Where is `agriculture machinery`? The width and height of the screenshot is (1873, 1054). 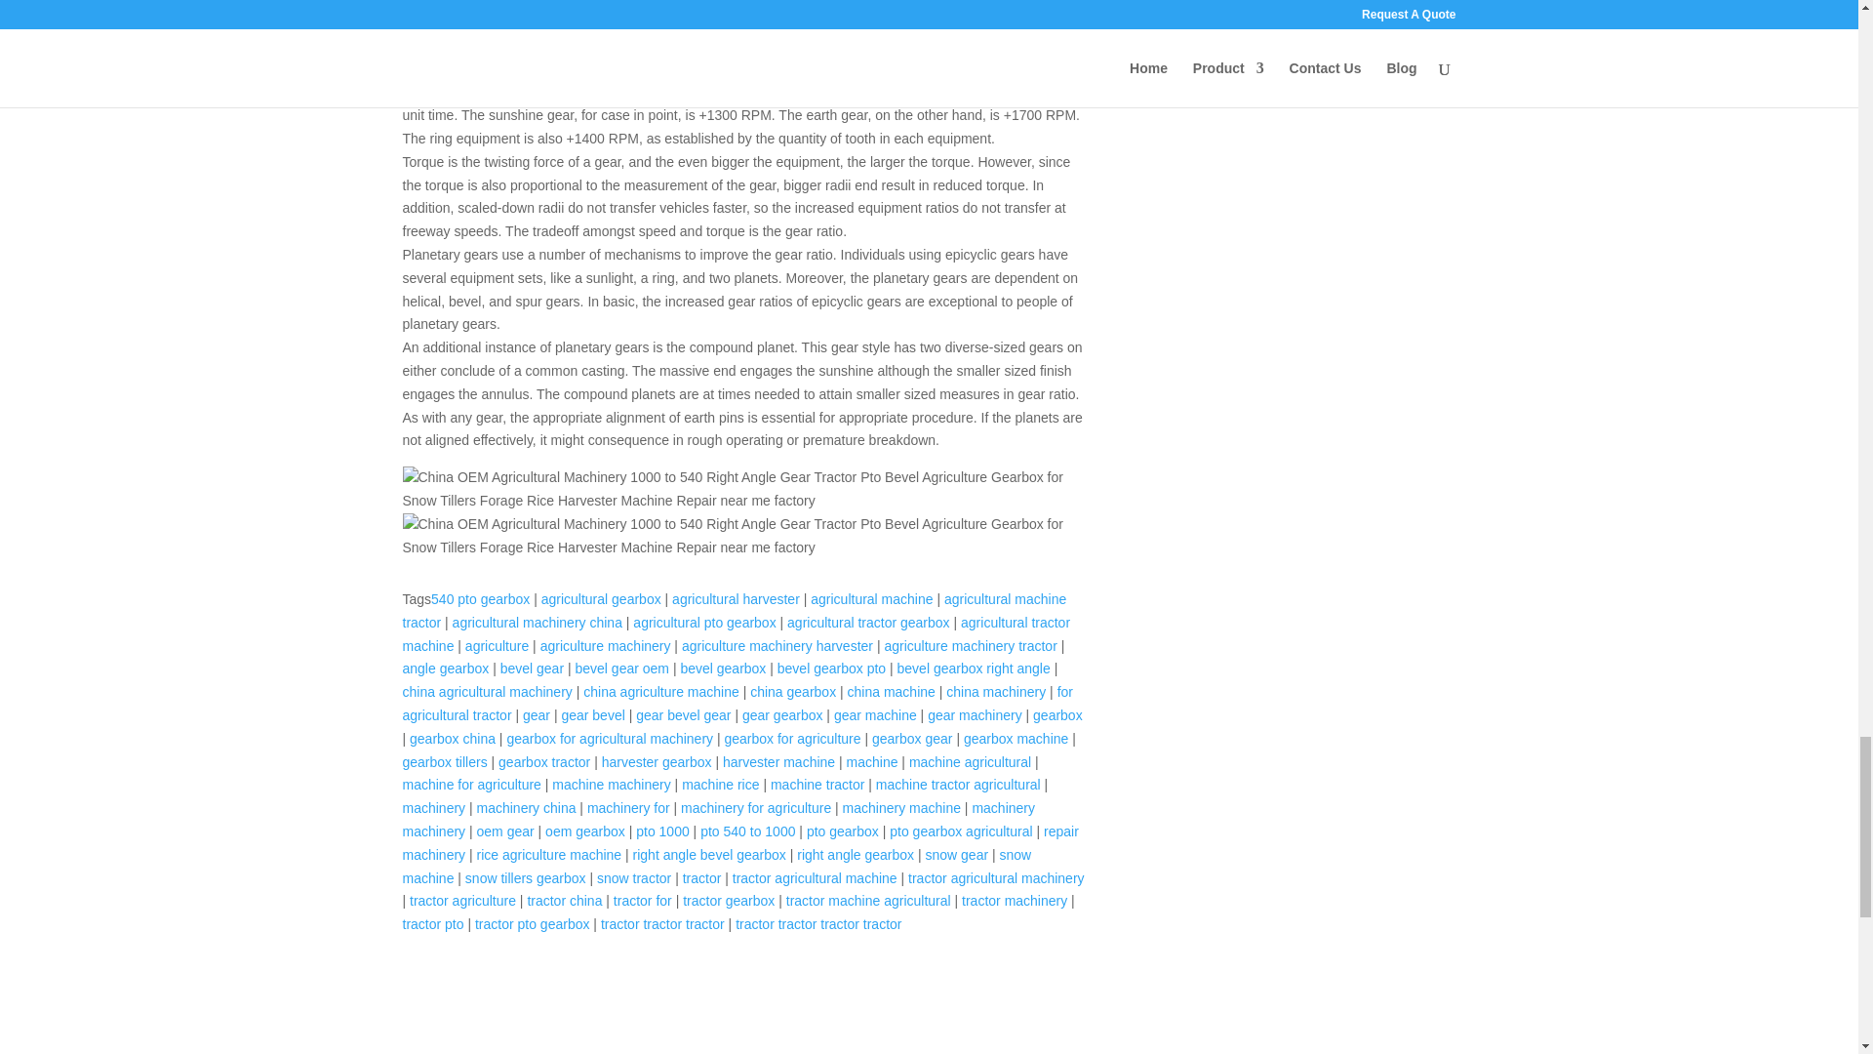
agriculture machinery is located at coordinates (605, 646).